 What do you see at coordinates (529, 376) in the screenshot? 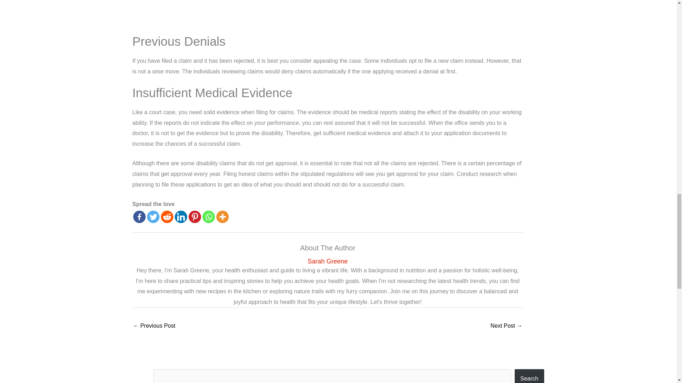
I see `Search` at bounding box center [529, 376].